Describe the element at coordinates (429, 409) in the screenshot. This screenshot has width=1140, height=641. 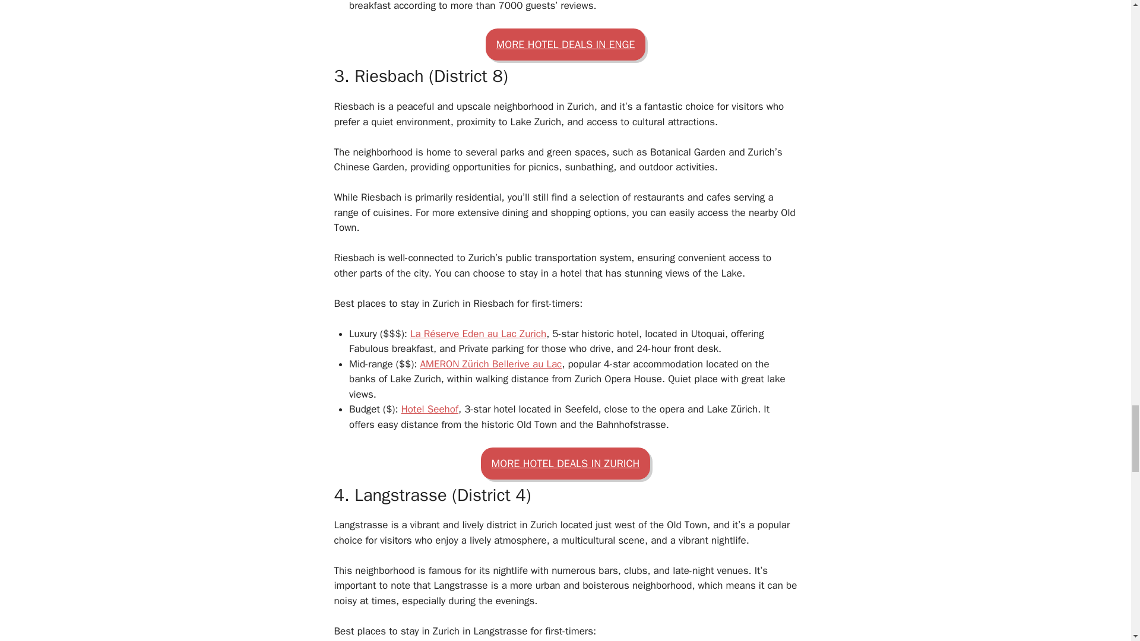
I see `Hotel Seehof` at that location.